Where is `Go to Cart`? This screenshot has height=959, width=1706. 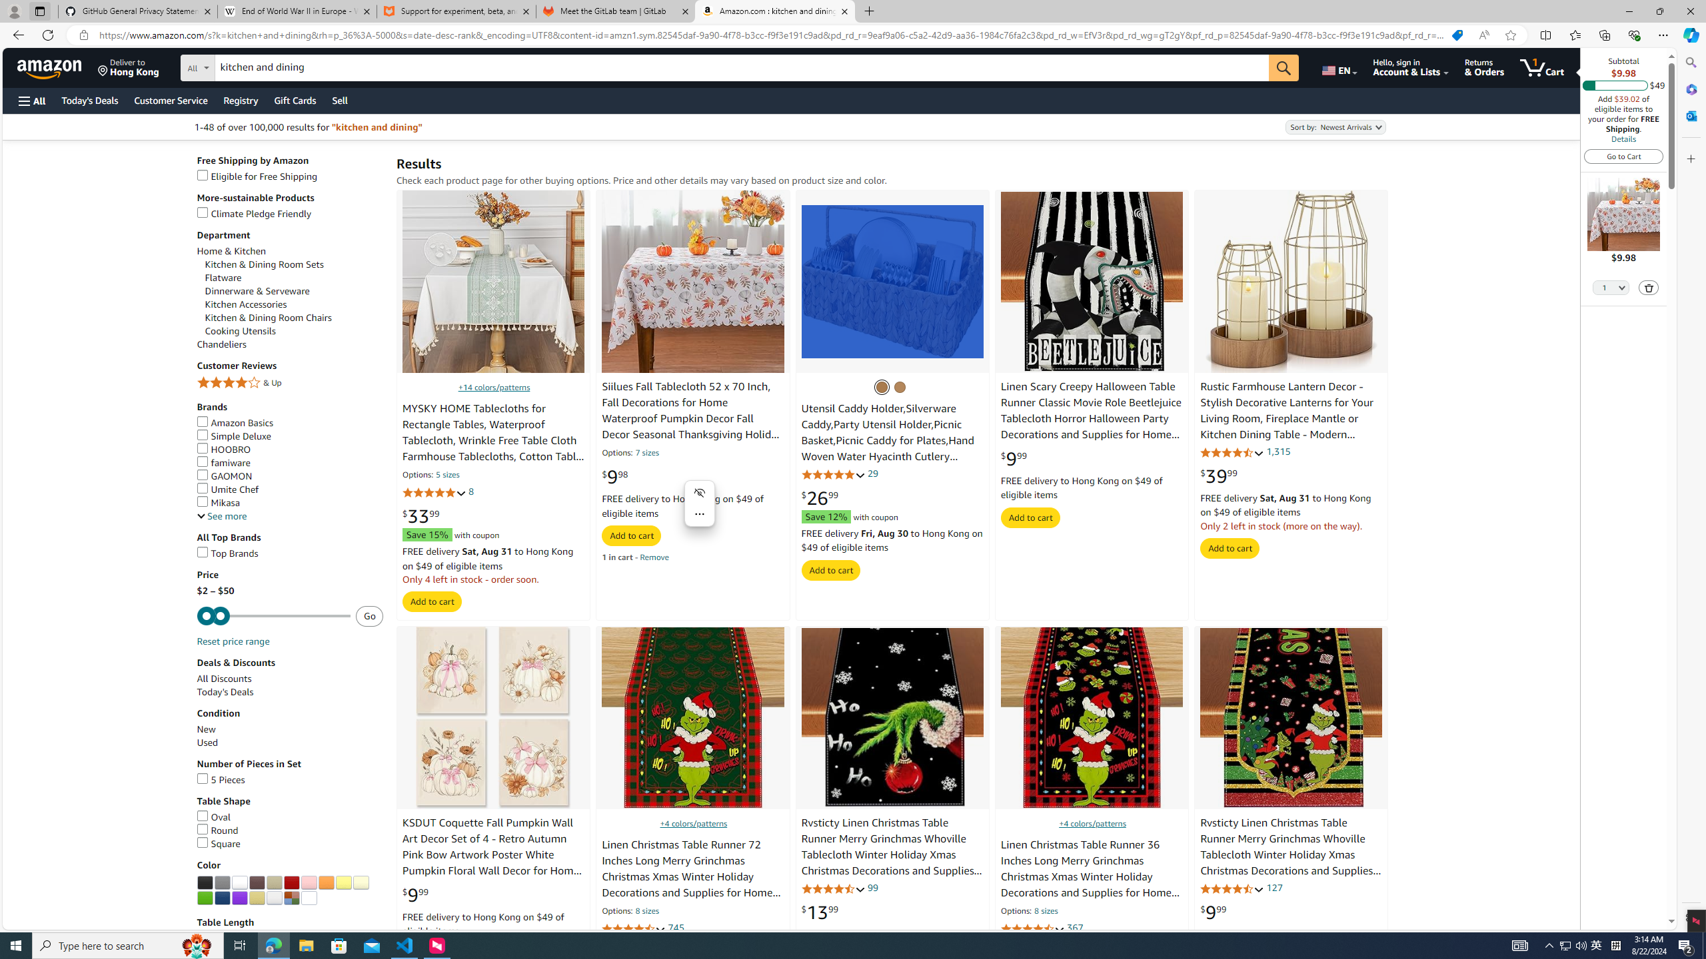 Go to Cart is located at coordinates (1624, 156).